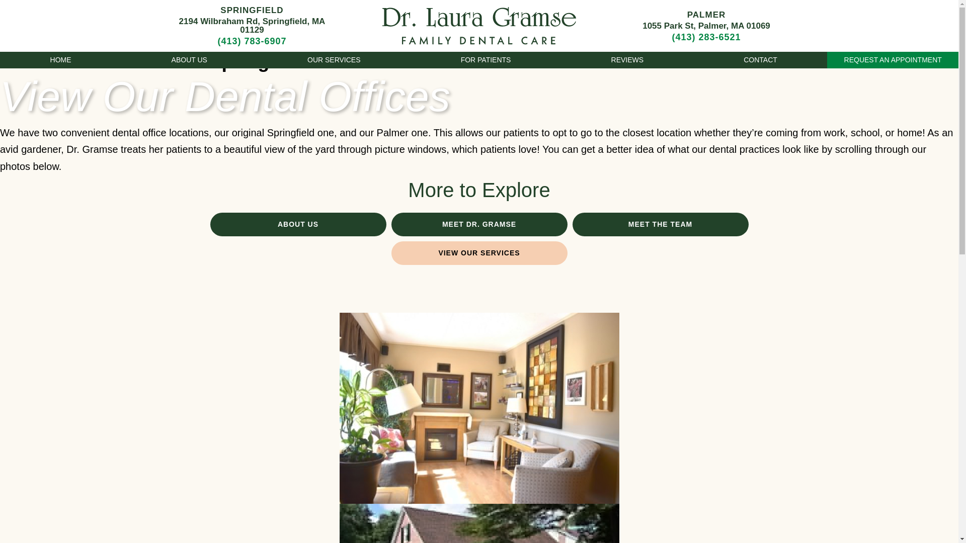  I want to click on REVIEWS, so click(628, 60).